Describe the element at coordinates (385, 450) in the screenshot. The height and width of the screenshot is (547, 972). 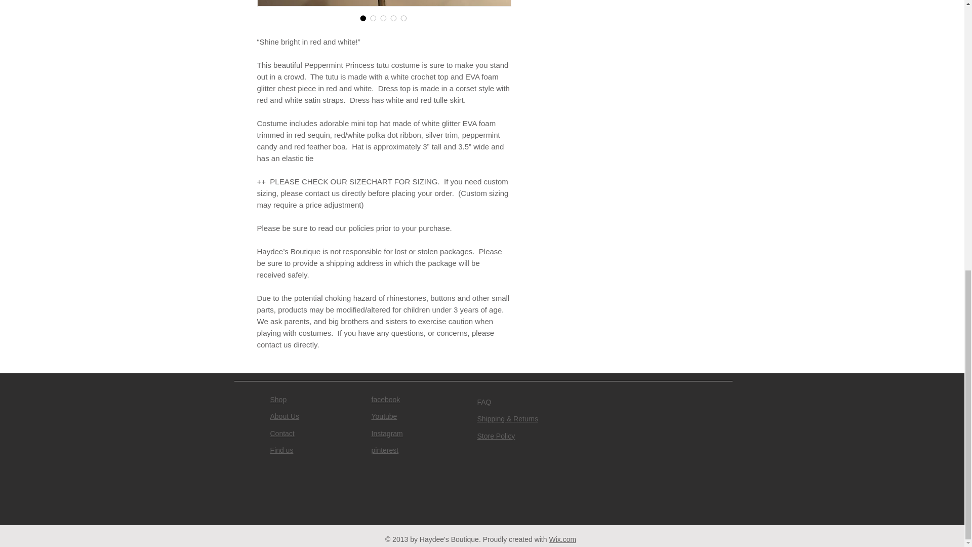
I see `pinterest` at that location.